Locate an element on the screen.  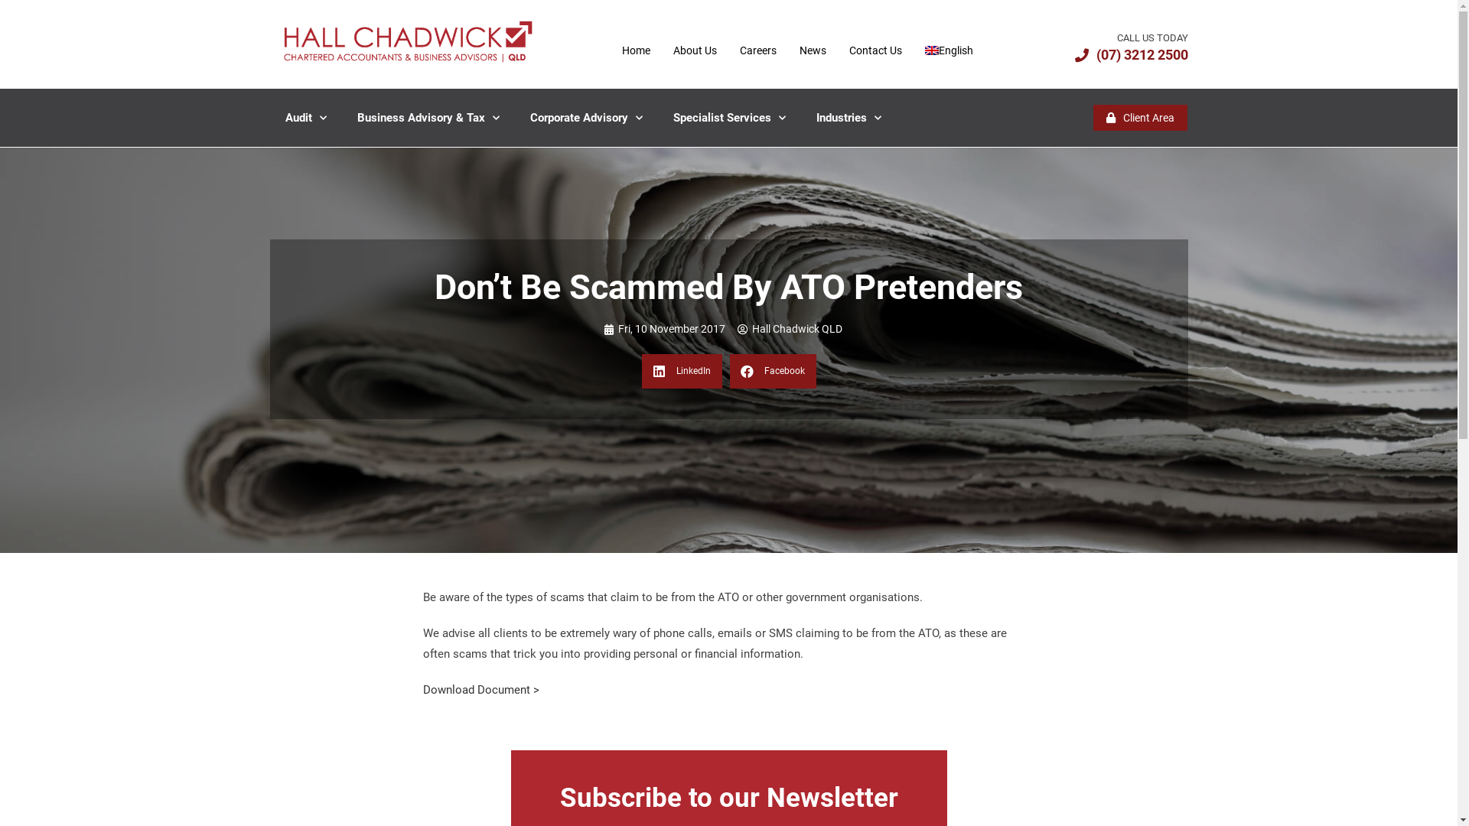
Northern Territory is located at coordinates (1061, 584).